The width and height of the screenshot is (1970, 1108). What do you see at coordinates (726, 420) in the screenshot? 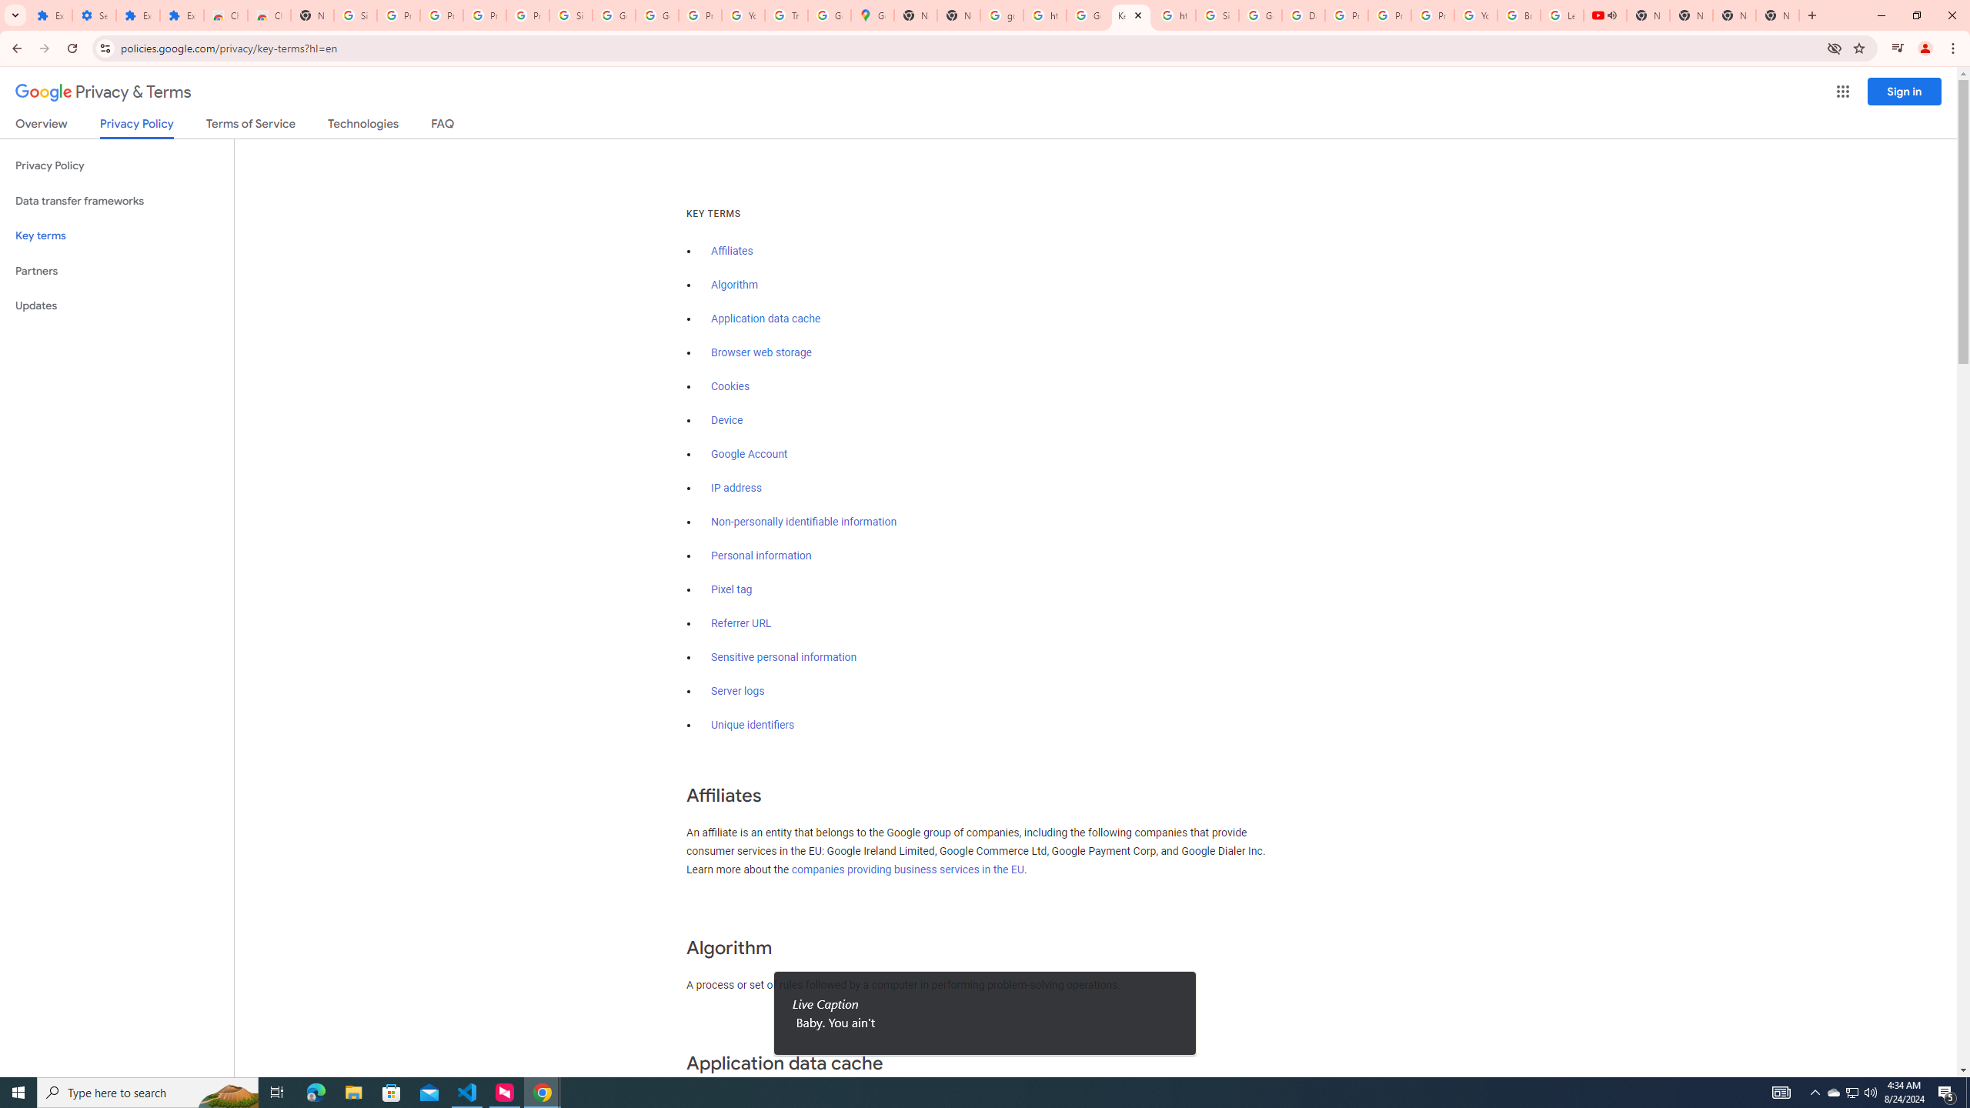
I see `Device` at bounding box center [726, 420].